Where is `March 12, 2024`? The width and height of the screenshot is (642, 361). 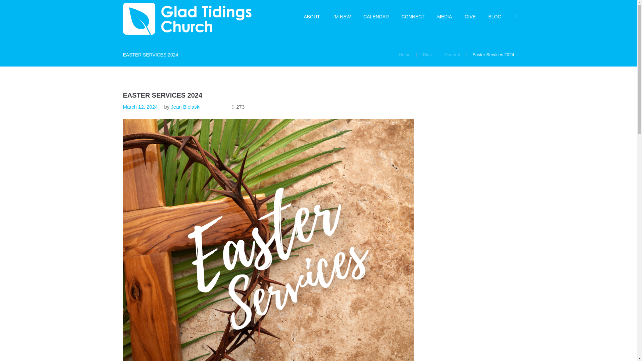
March 12, 2024 is located at coordinates (140, 107).